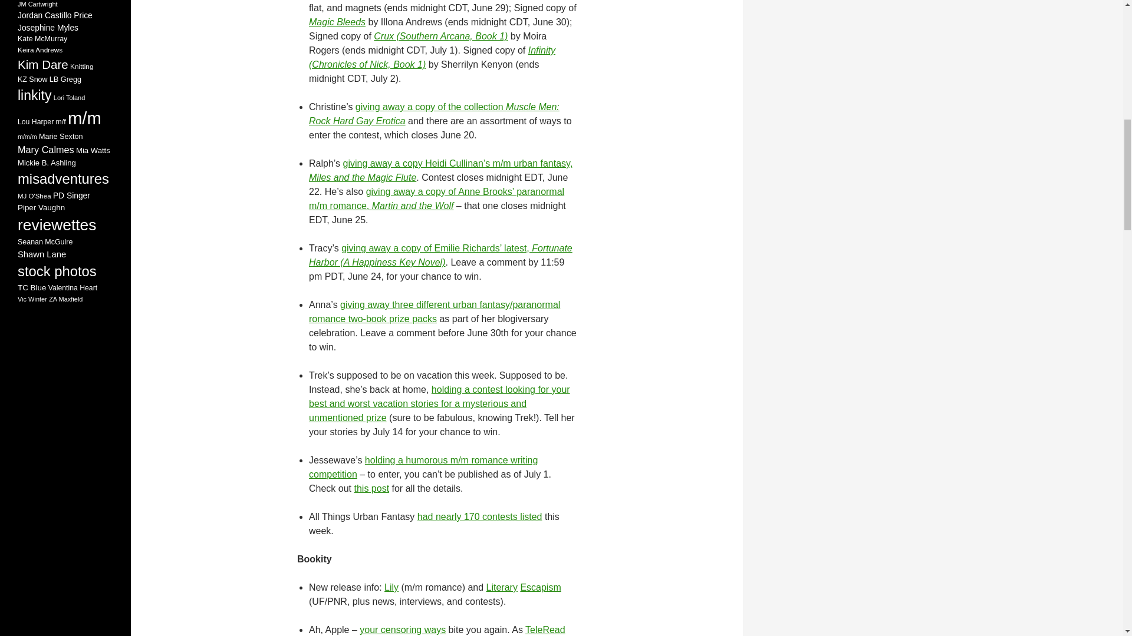 This screenshot has width=1132, height=636. What do you see at coordinates (337, 22) in the screenshot?
I see `Magic Bleeds` at bounding box center [337, 22].